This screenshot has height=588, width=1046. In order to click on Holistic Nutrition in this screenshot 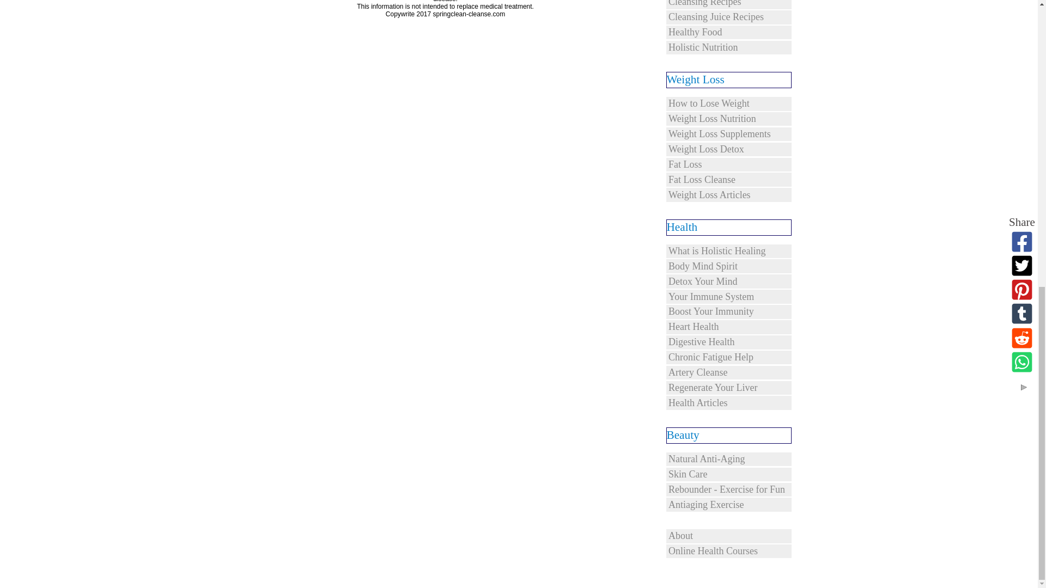, I will do `click(728, 48)`.